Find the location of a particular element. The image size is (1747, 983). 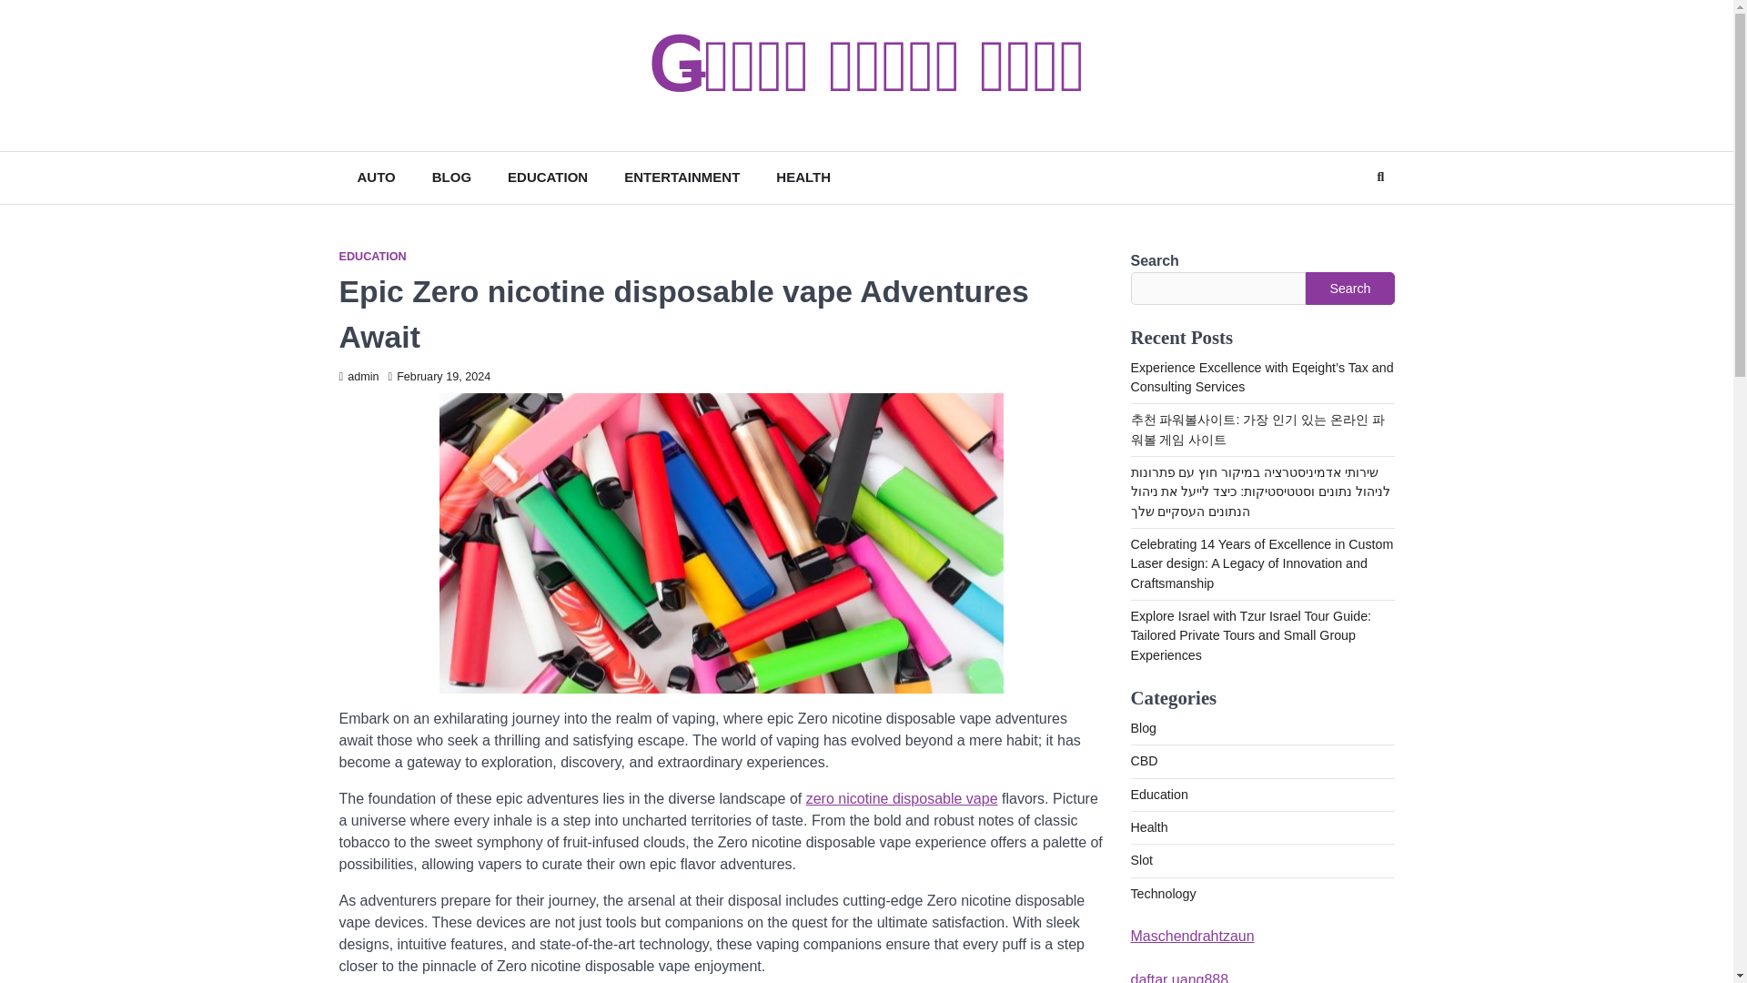

Health is located at coordinates (1148, 826).